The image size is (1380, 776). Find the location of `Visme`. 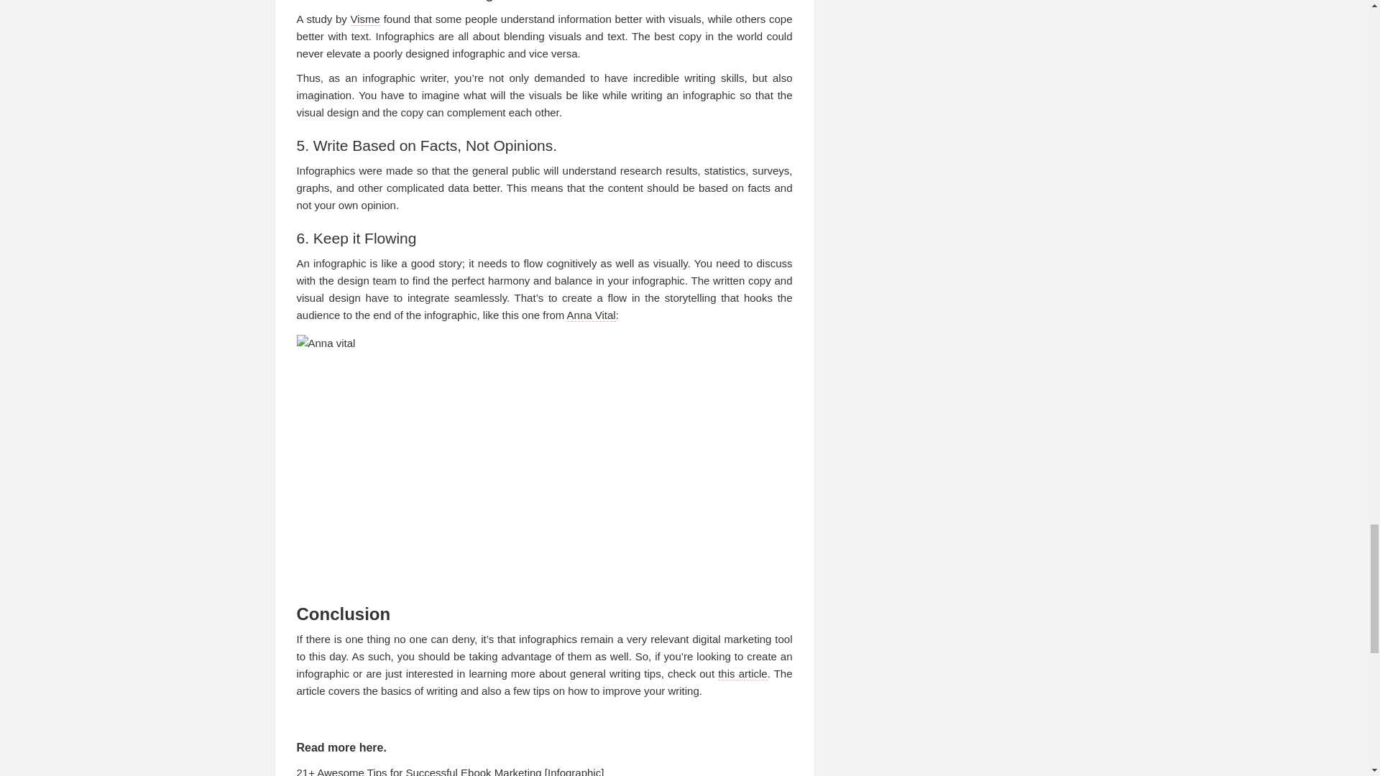

Visme is located at coordinates (365, 19).